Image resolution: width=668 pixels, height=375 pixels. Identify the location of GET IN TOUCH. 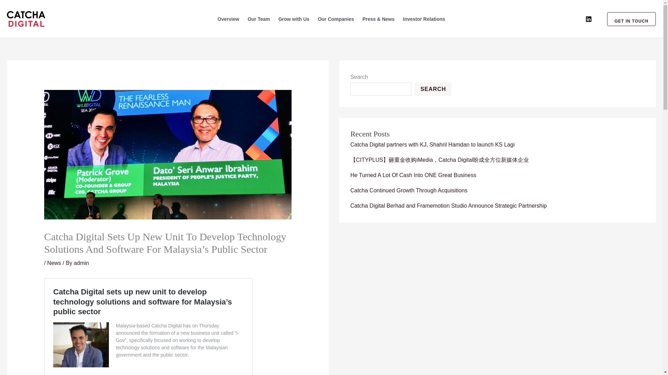
(627, 19).